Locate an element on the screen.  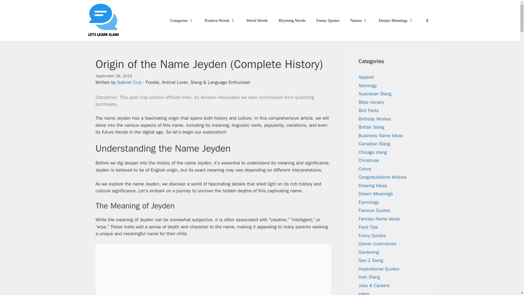
Positive Words is located at coordinates (220, 20).